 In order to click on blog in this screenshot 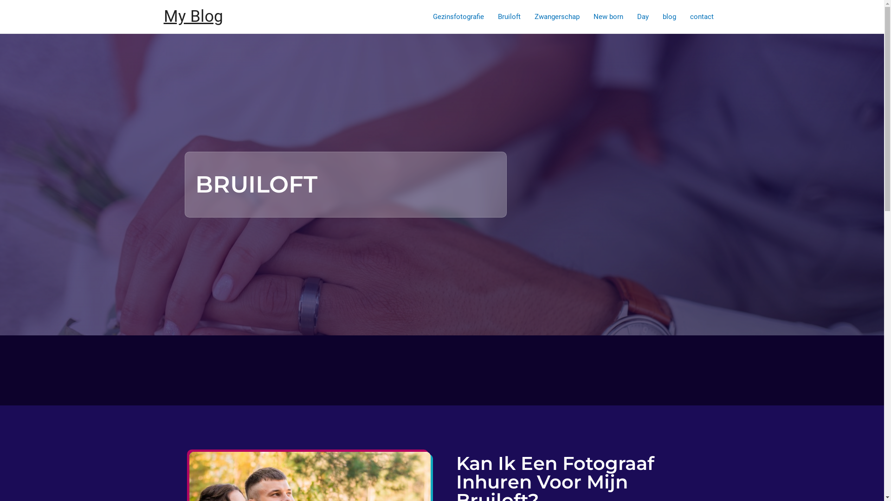, I will do `click(669, 17)`.